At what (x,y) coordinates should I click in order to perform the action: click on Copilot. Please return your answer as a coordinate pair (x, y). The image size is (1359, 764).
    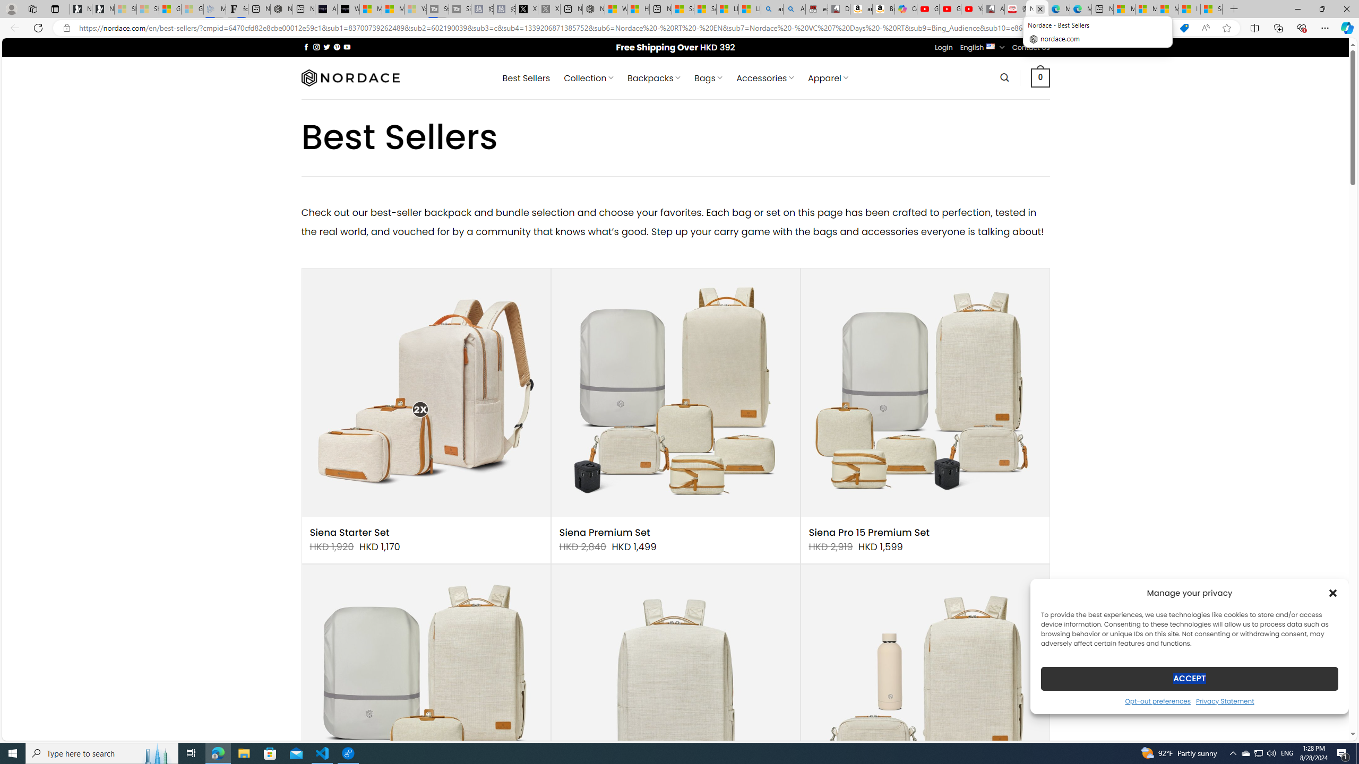
    Looking at the image, I should click on (906, 9).